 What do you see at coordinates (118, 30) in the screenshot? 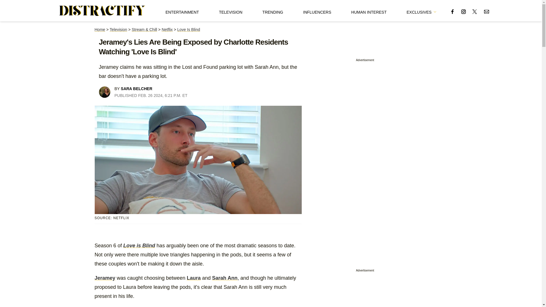
I see `Television` at bounding box center [118, 30].